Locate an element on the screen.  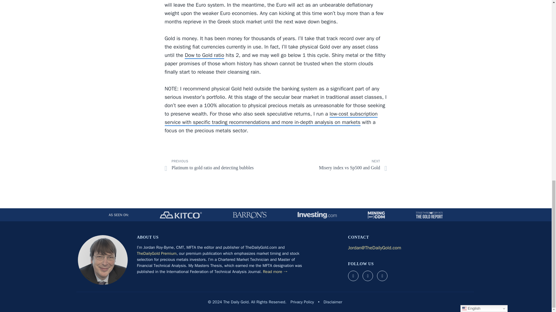
Disclaimer is located at coordinates (218, 166).